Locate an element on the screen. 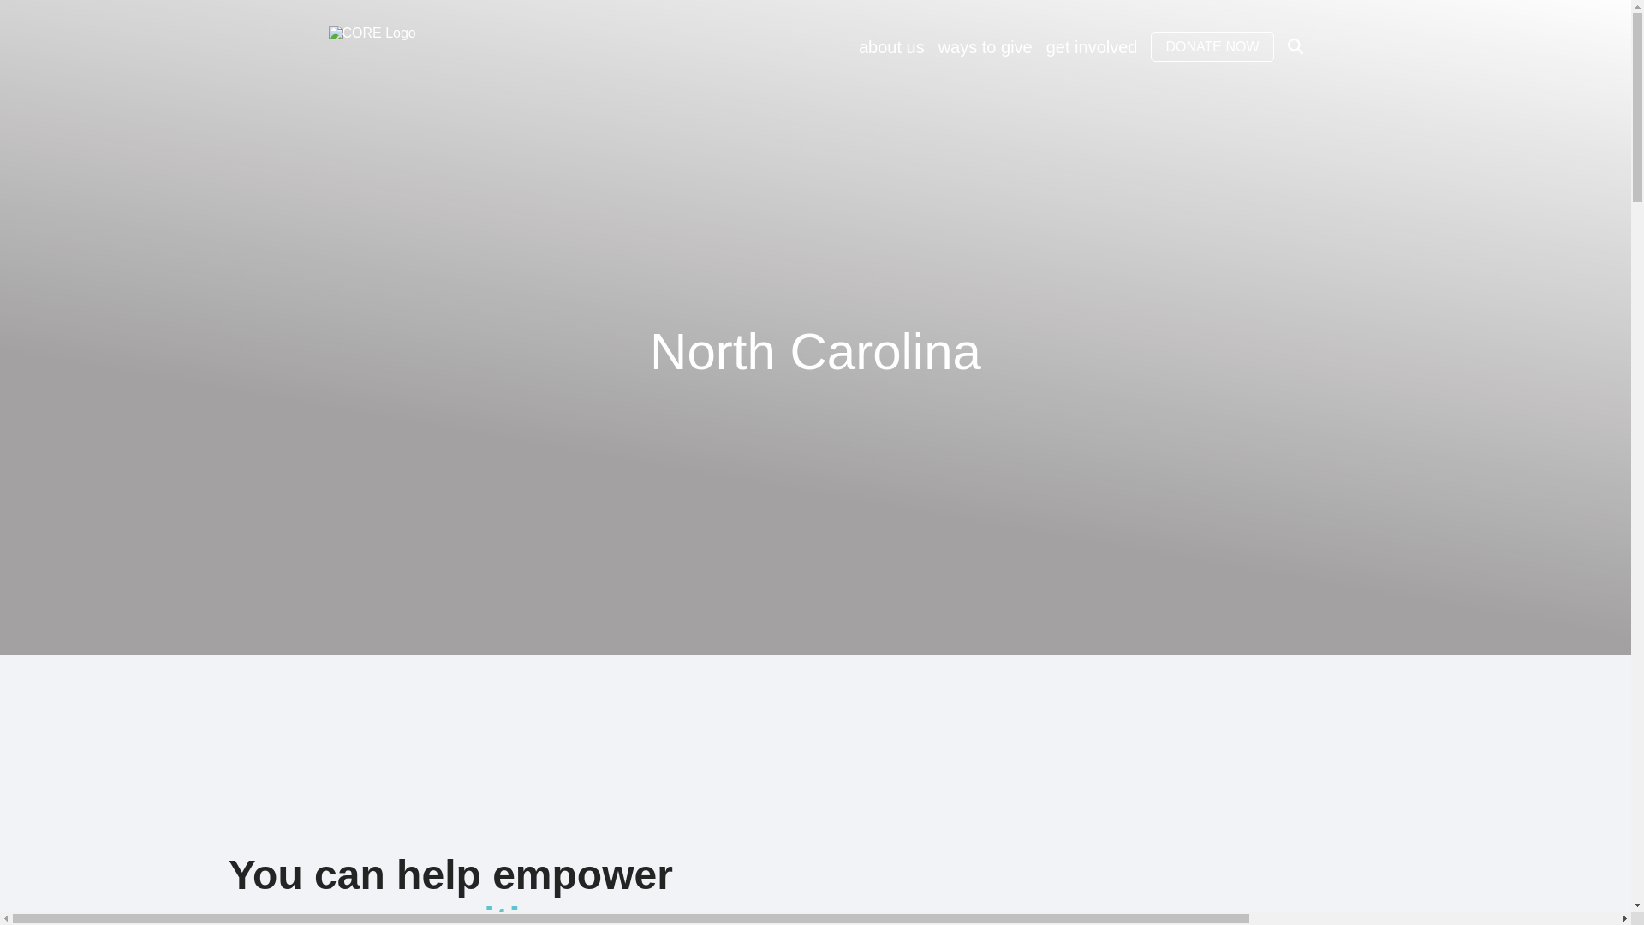 This screenshot has width=1644, height=925. ways to give is located at coordinates (985, 46).